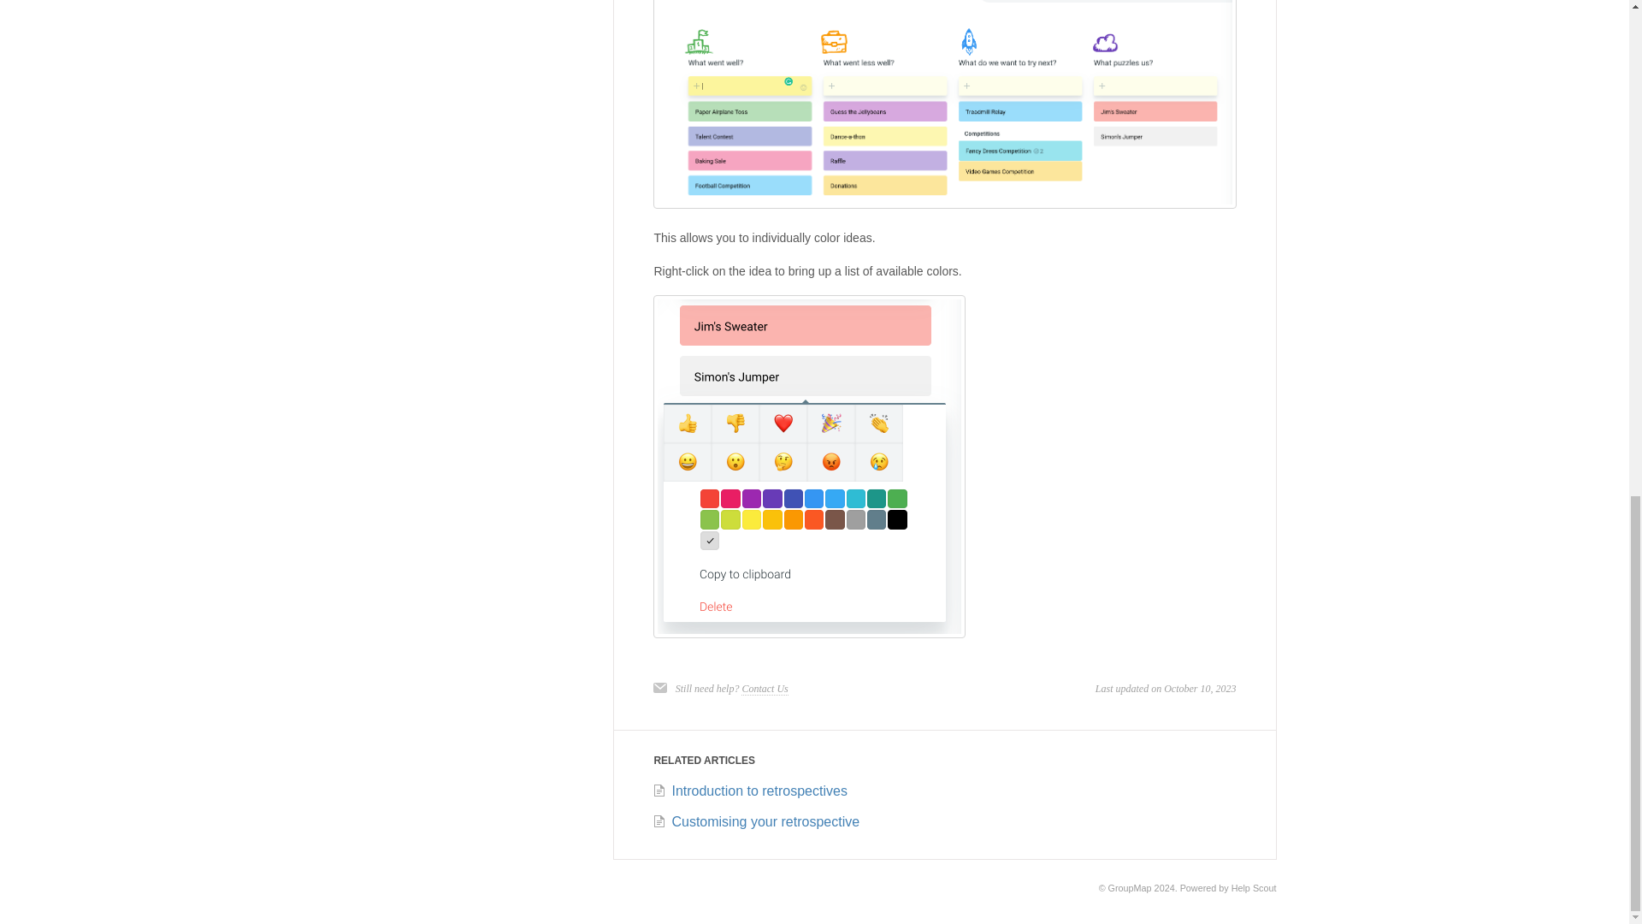  I want to click on Help Scout, so click(1254, 888).